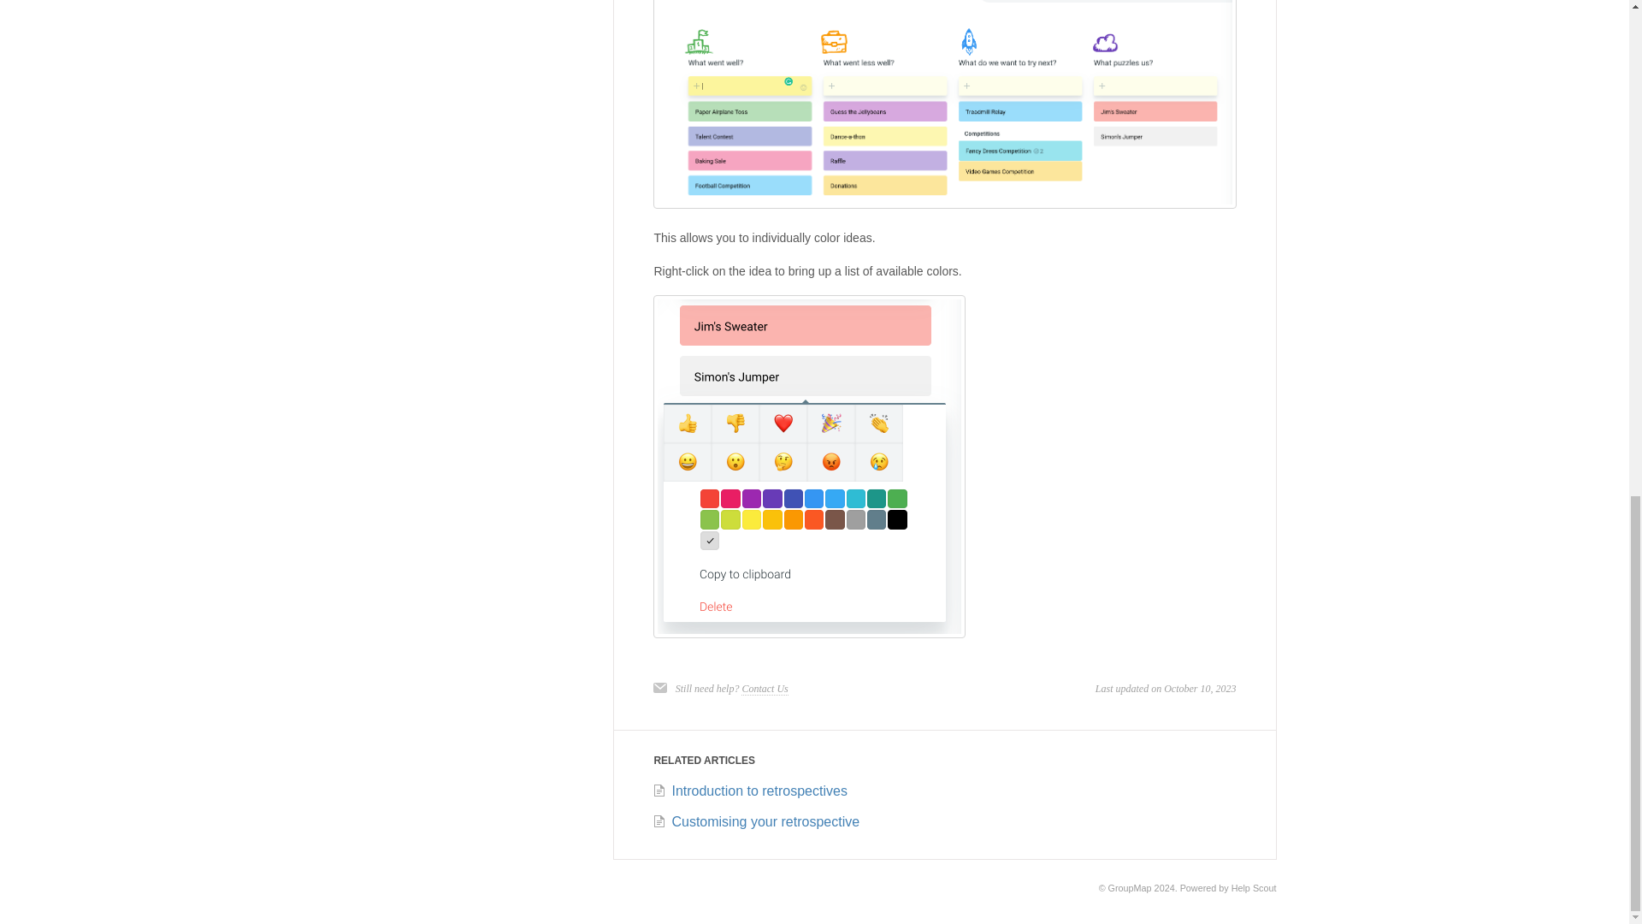  I want to click on Help Scout, so click(1254, 888).